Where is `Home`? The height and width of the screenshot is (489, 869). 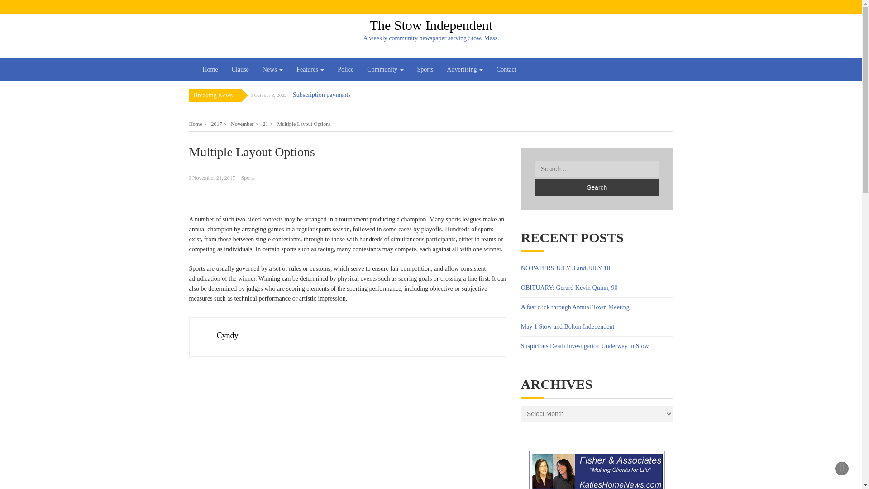 Home is located at coordinates (198, 124).